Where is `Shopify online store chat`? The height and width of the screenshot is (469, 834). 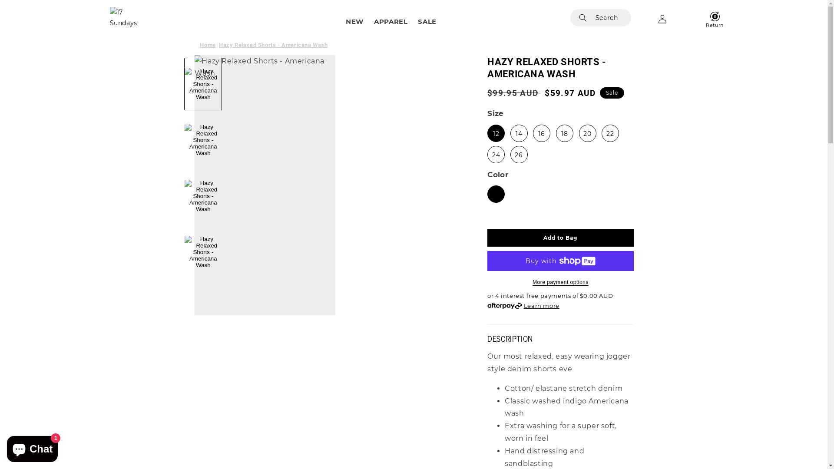 Shopify online store chat is located at coordinates (32, 447).